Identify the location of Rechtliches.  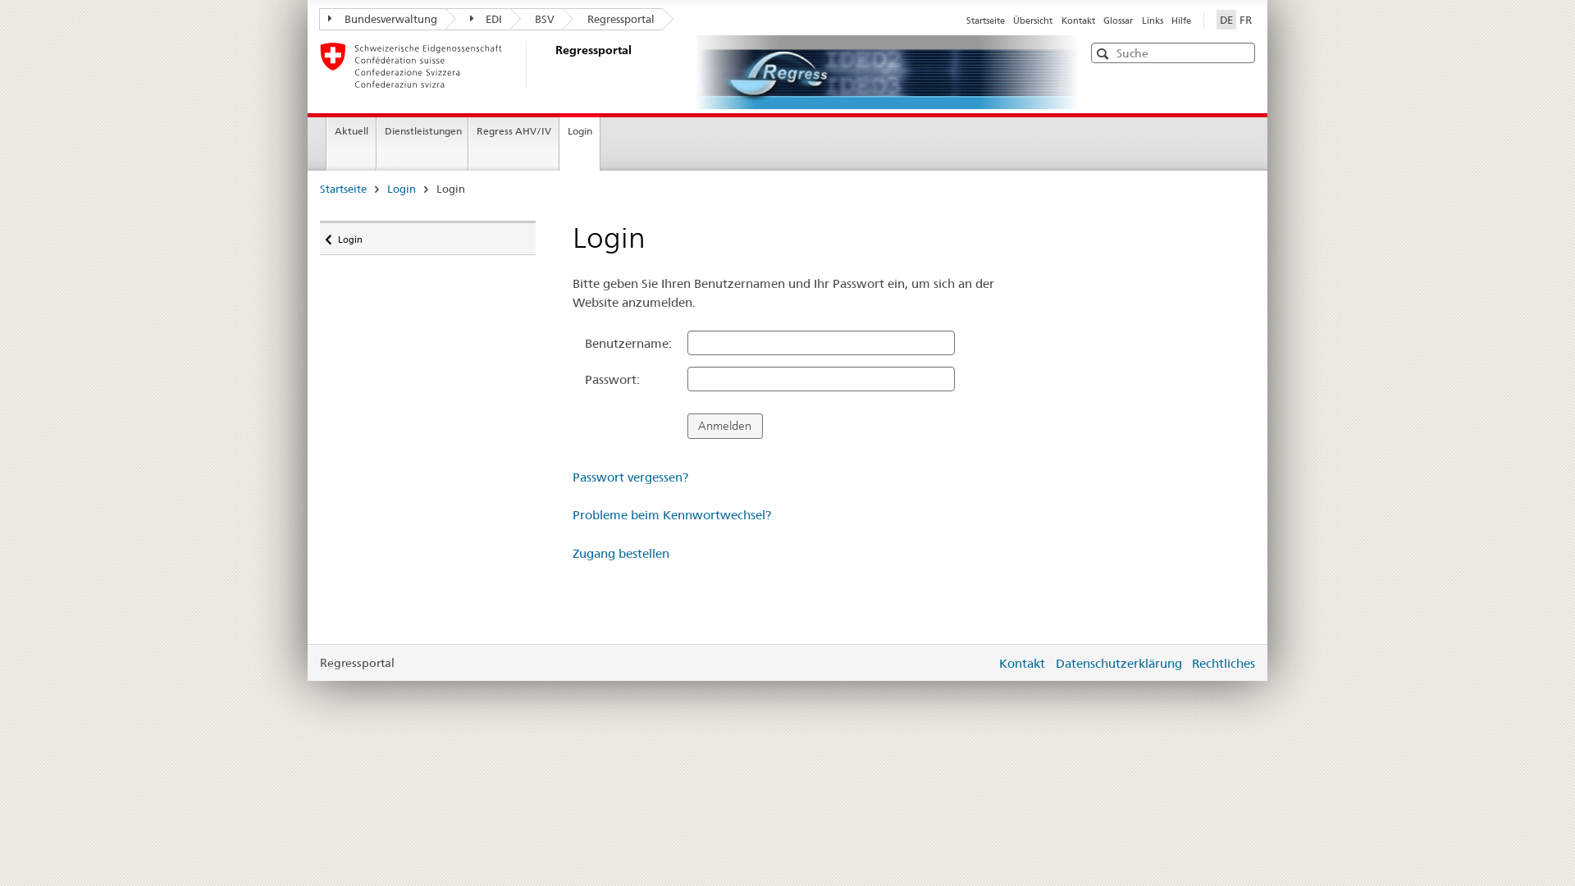
(1224, 663).